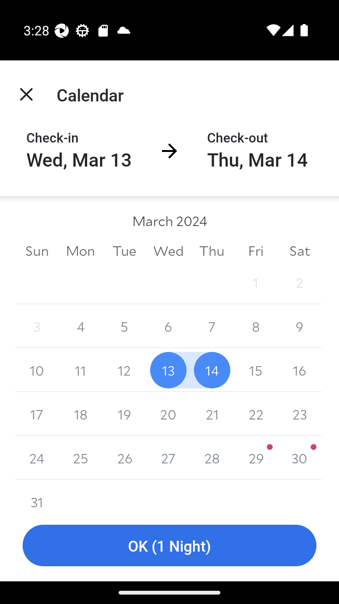 The height and width of the screenshot is (604, 339). I want to click on 1 1 March 2024, so click(255, 282).